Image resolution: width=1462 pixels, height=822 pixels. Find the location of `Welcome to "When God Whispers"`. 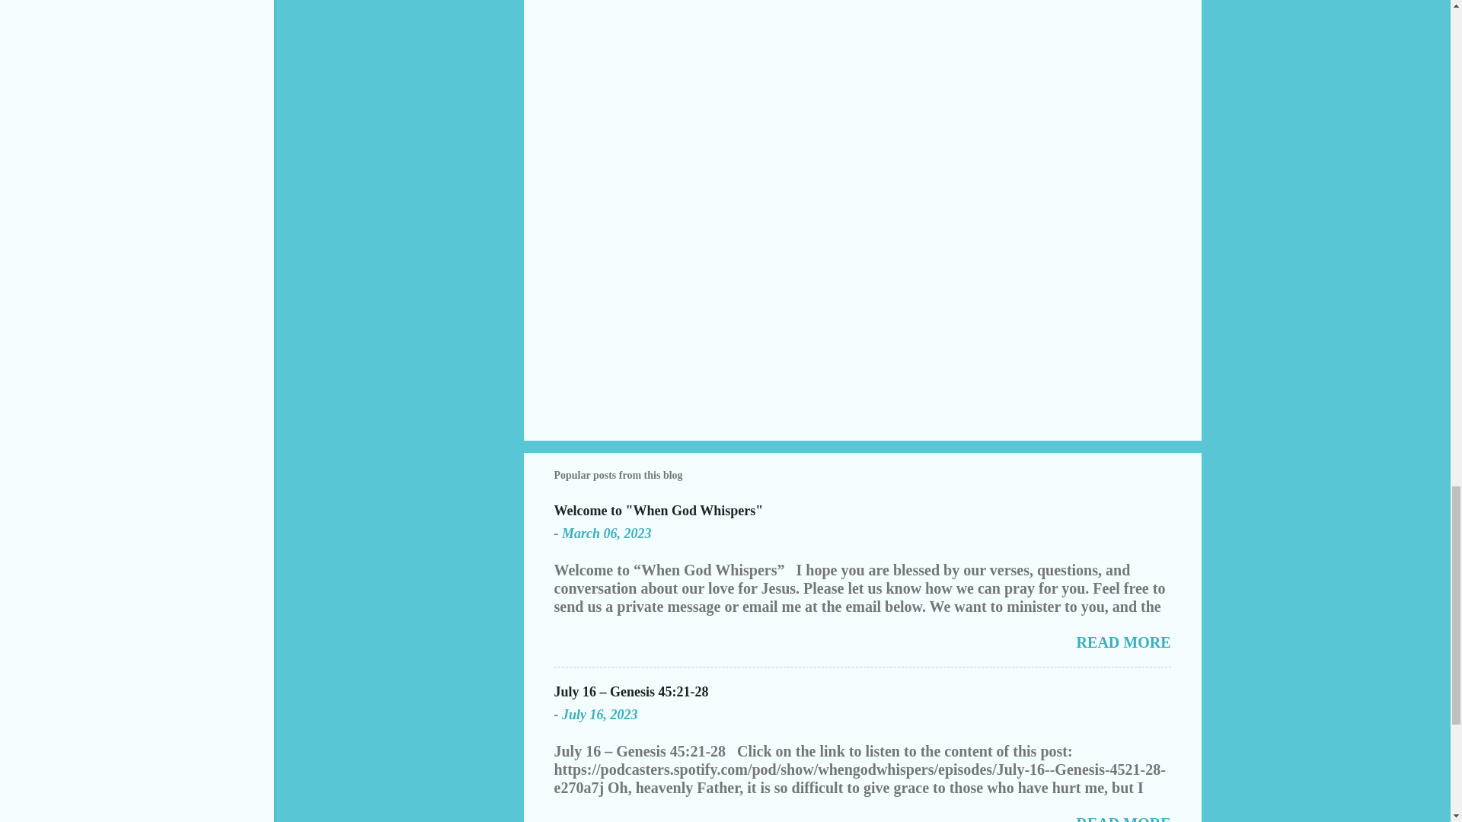

Welcome to "When God Whispers" is located at coordinates (658, 510).